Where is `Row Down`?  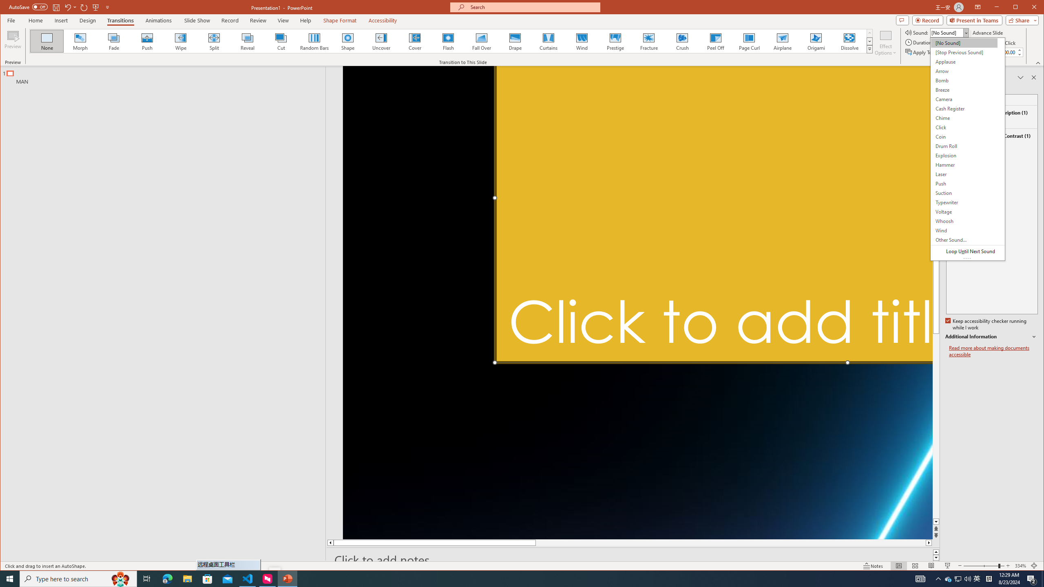
Row Down is located at coordinates (869, 41).